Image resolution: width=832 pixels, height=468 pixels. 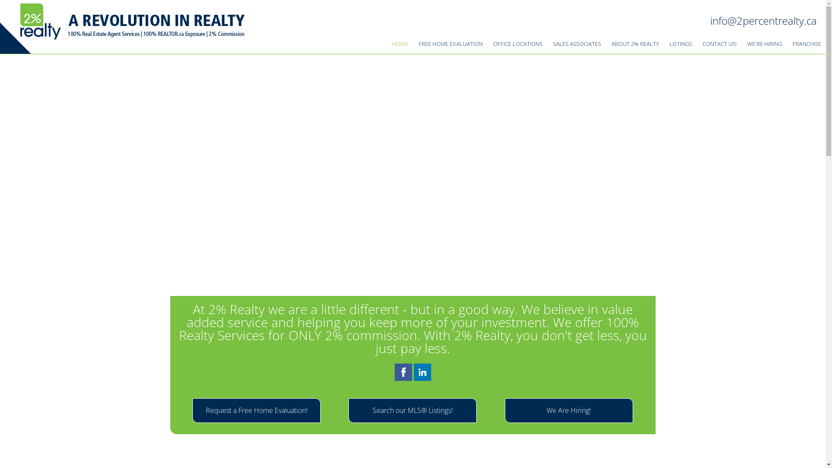 What do you see at coordinates (807, 44) in the screenshot?
I see `FRANCHISE` at bounding box center [807, 44].